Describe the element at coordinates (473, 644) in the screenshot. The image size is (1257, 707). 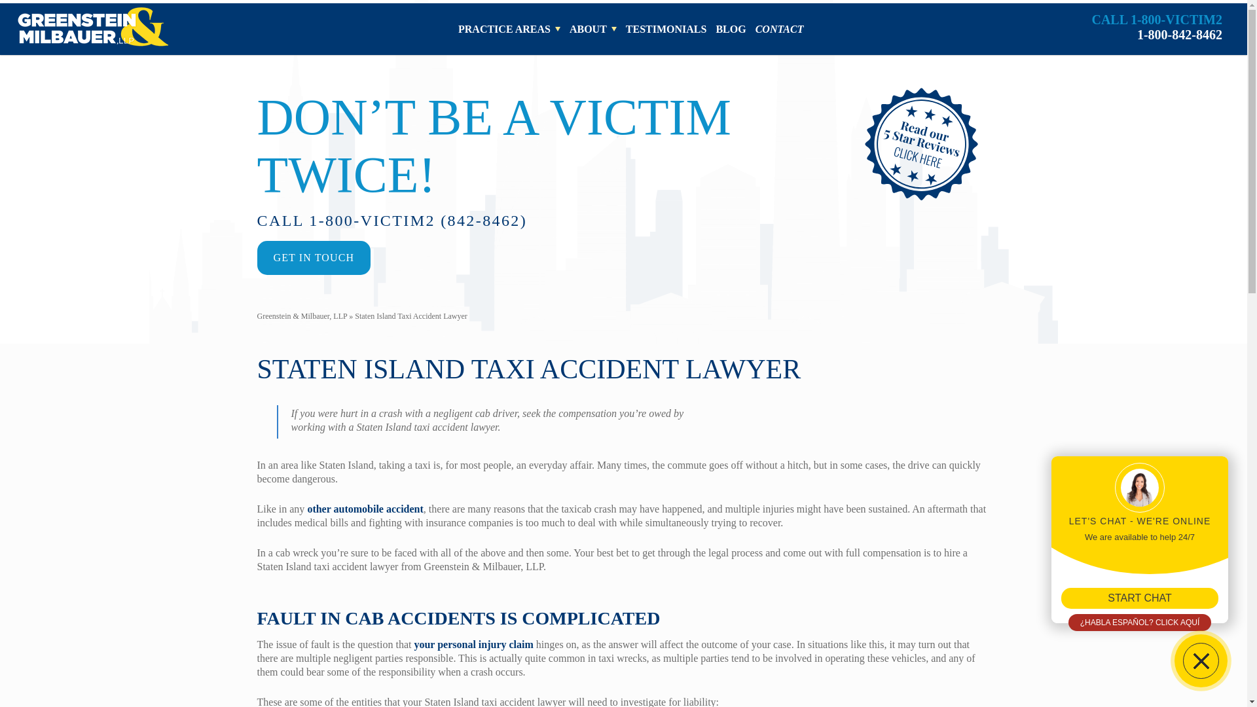
I see `your personal injury claim` at that location.